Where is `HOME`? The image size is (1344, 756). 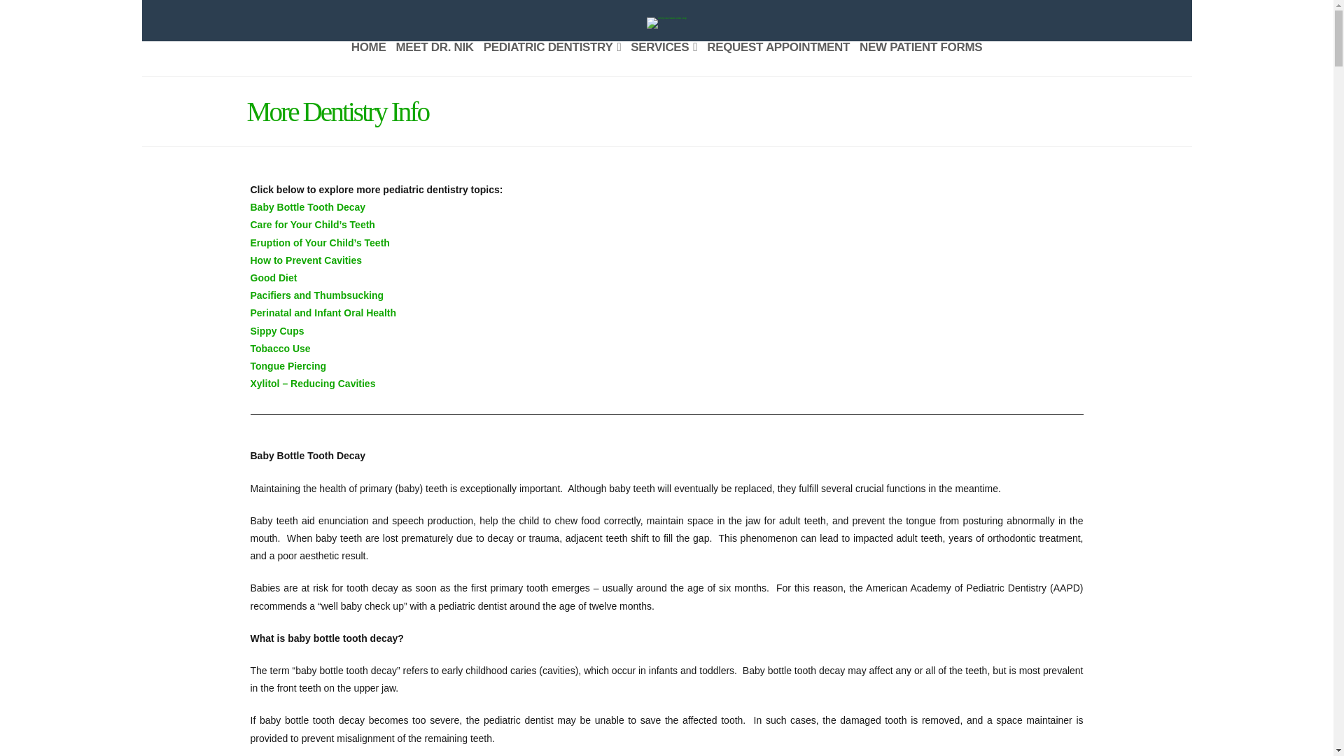
HOME is located at coordinates (368, 59).